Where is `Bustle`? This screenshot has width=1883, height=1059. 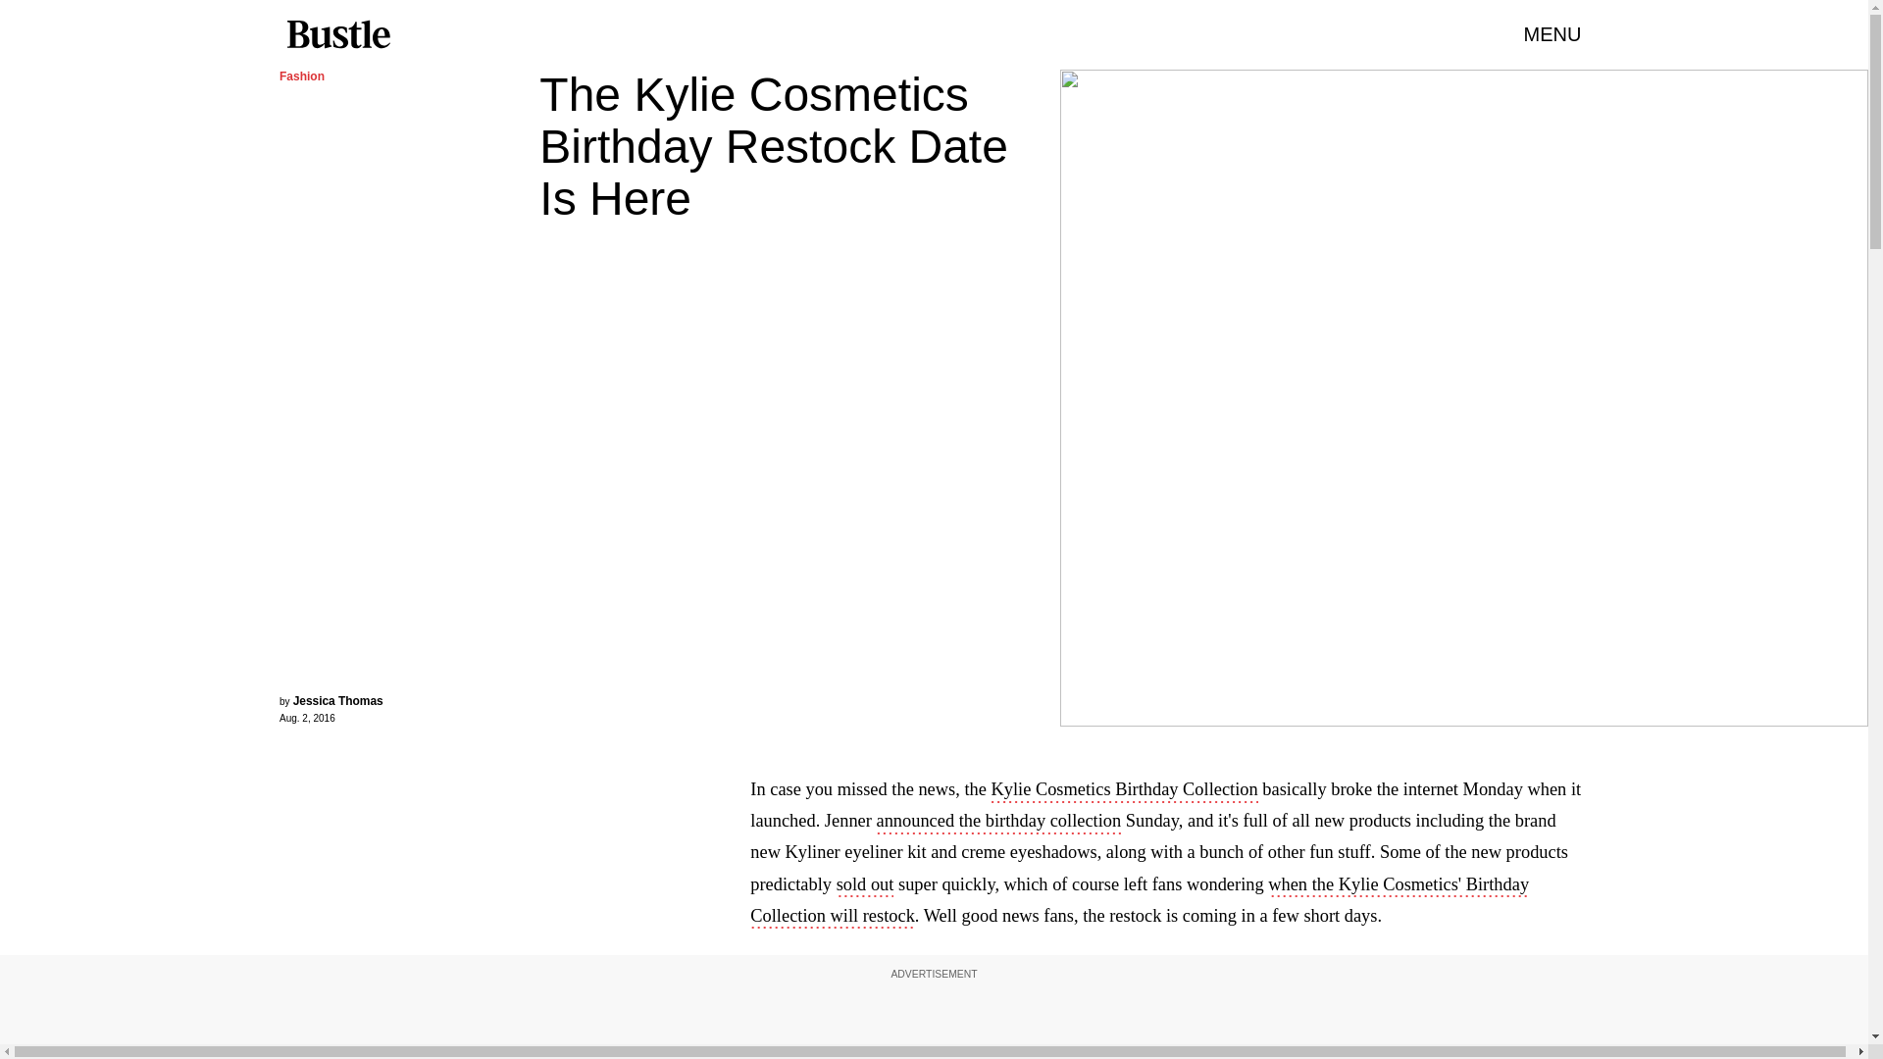 Bustle is located at coordinates (337, 34).